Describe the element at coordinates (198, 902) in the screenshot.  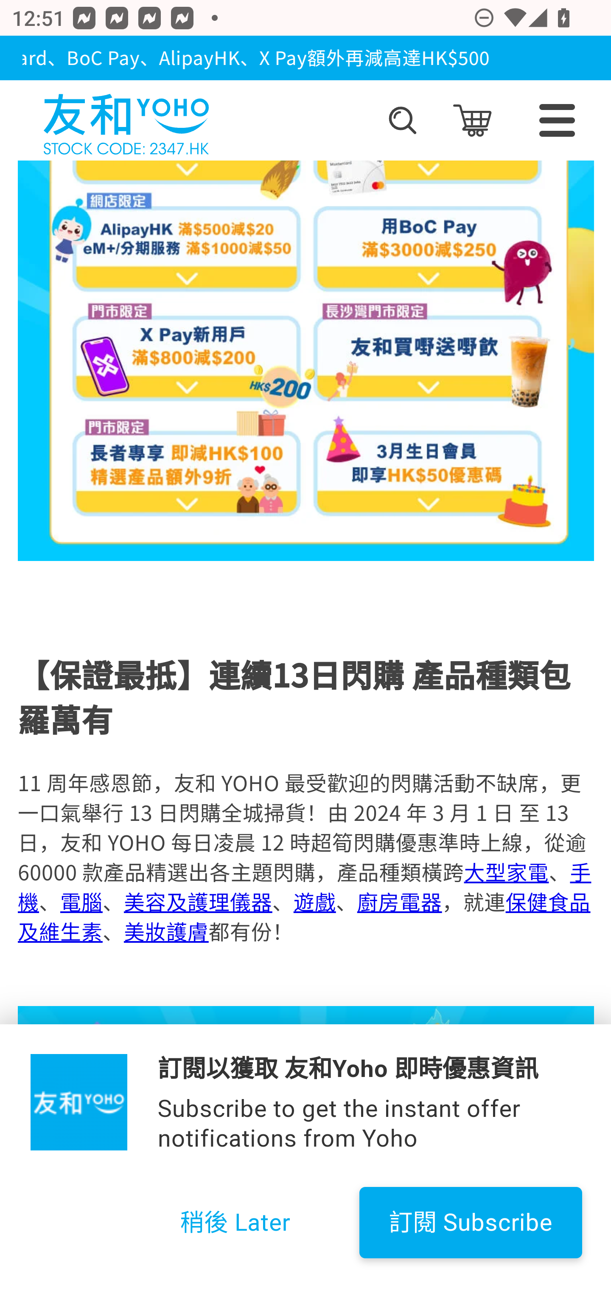
I see `美容及護理儀器` at that location.